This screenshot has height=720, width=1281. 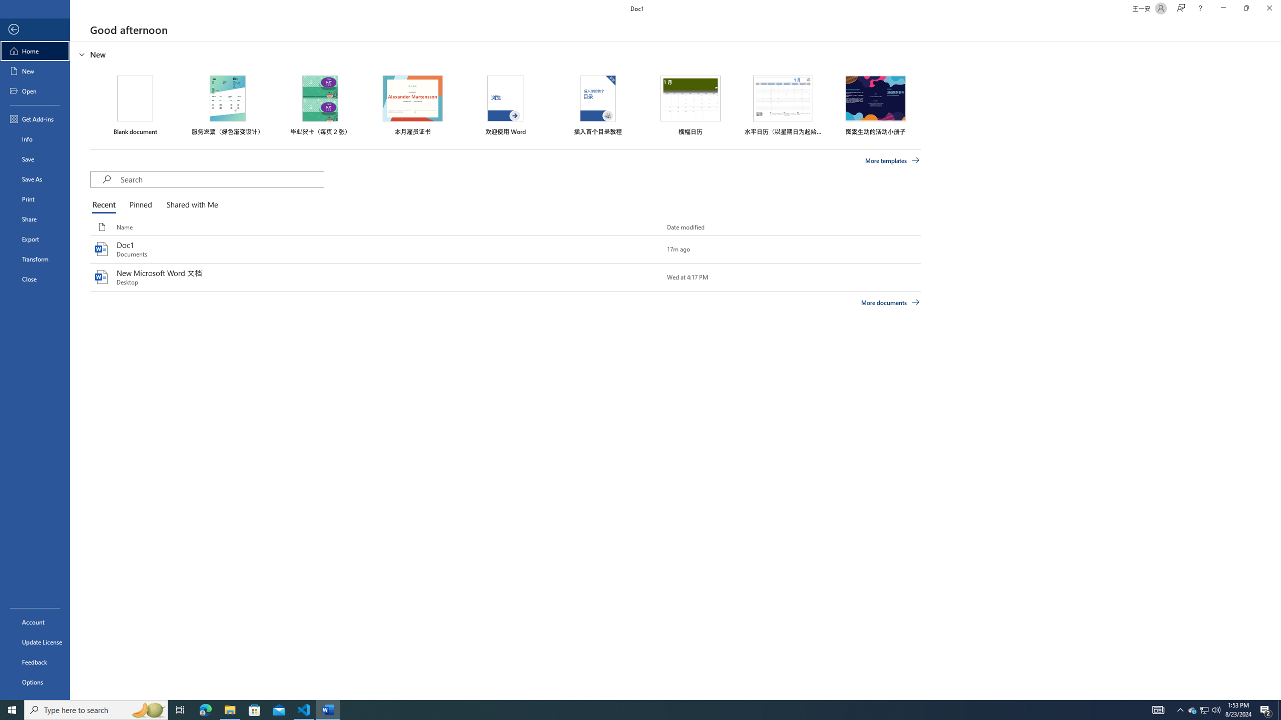 I want to click on System, so click(x=6, y=5).